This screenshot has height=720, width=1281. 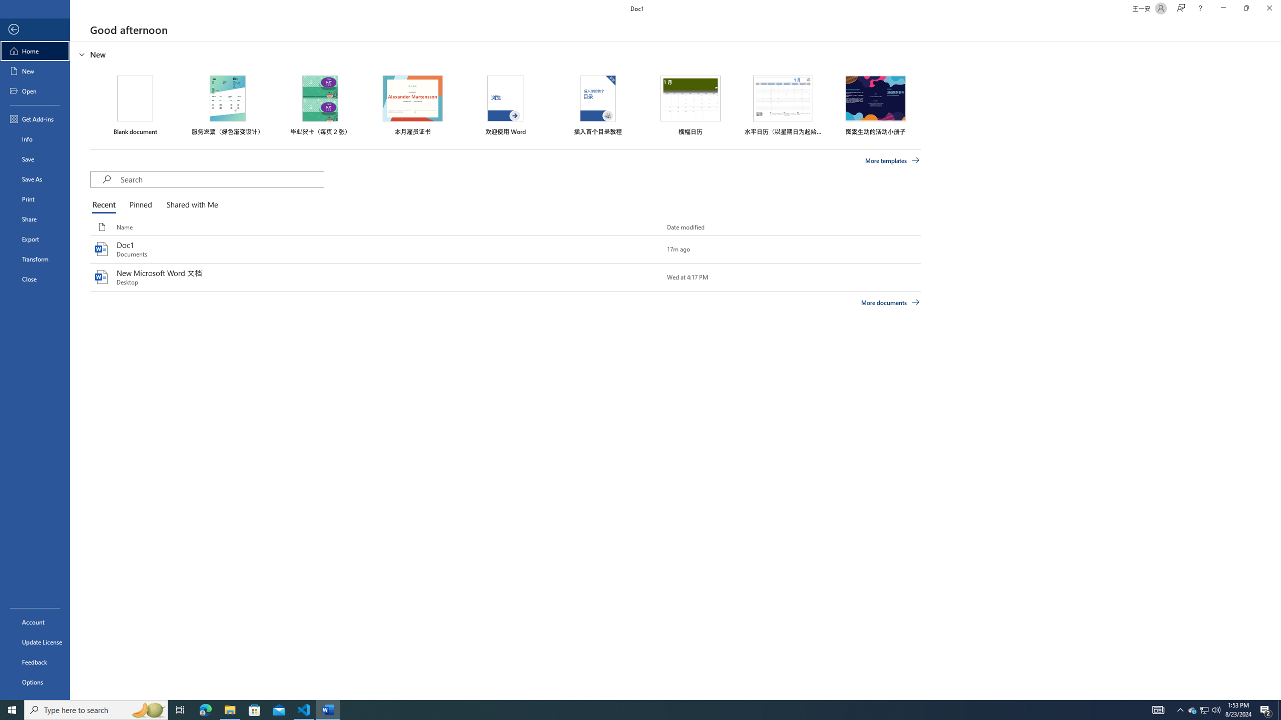 I want to click on System, so click(x=6, y=5).